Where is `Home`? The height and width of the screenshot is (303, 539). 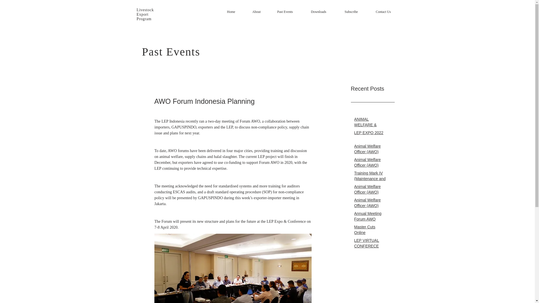 Home is located at coordinates (236, 12).